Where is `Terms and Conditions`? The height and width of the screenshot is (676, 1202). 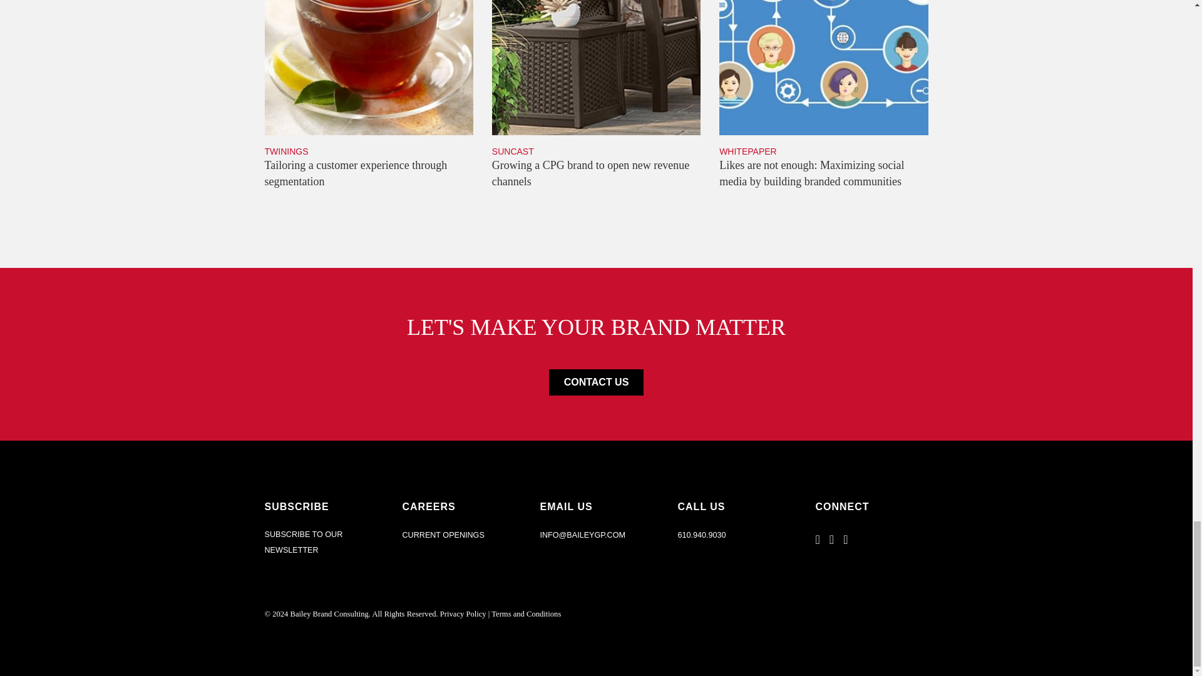
Terms and Conditions is located at coordinates (463, 614).